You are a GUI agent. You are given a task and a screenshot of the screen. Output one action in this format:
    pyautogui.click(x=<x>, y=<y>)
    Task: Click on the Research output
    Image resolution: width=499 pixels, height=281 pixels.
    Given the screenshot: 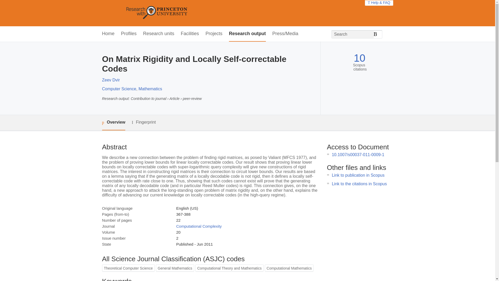 What is the action you would take?
    pyautogui.click(x=247, y=34)
    